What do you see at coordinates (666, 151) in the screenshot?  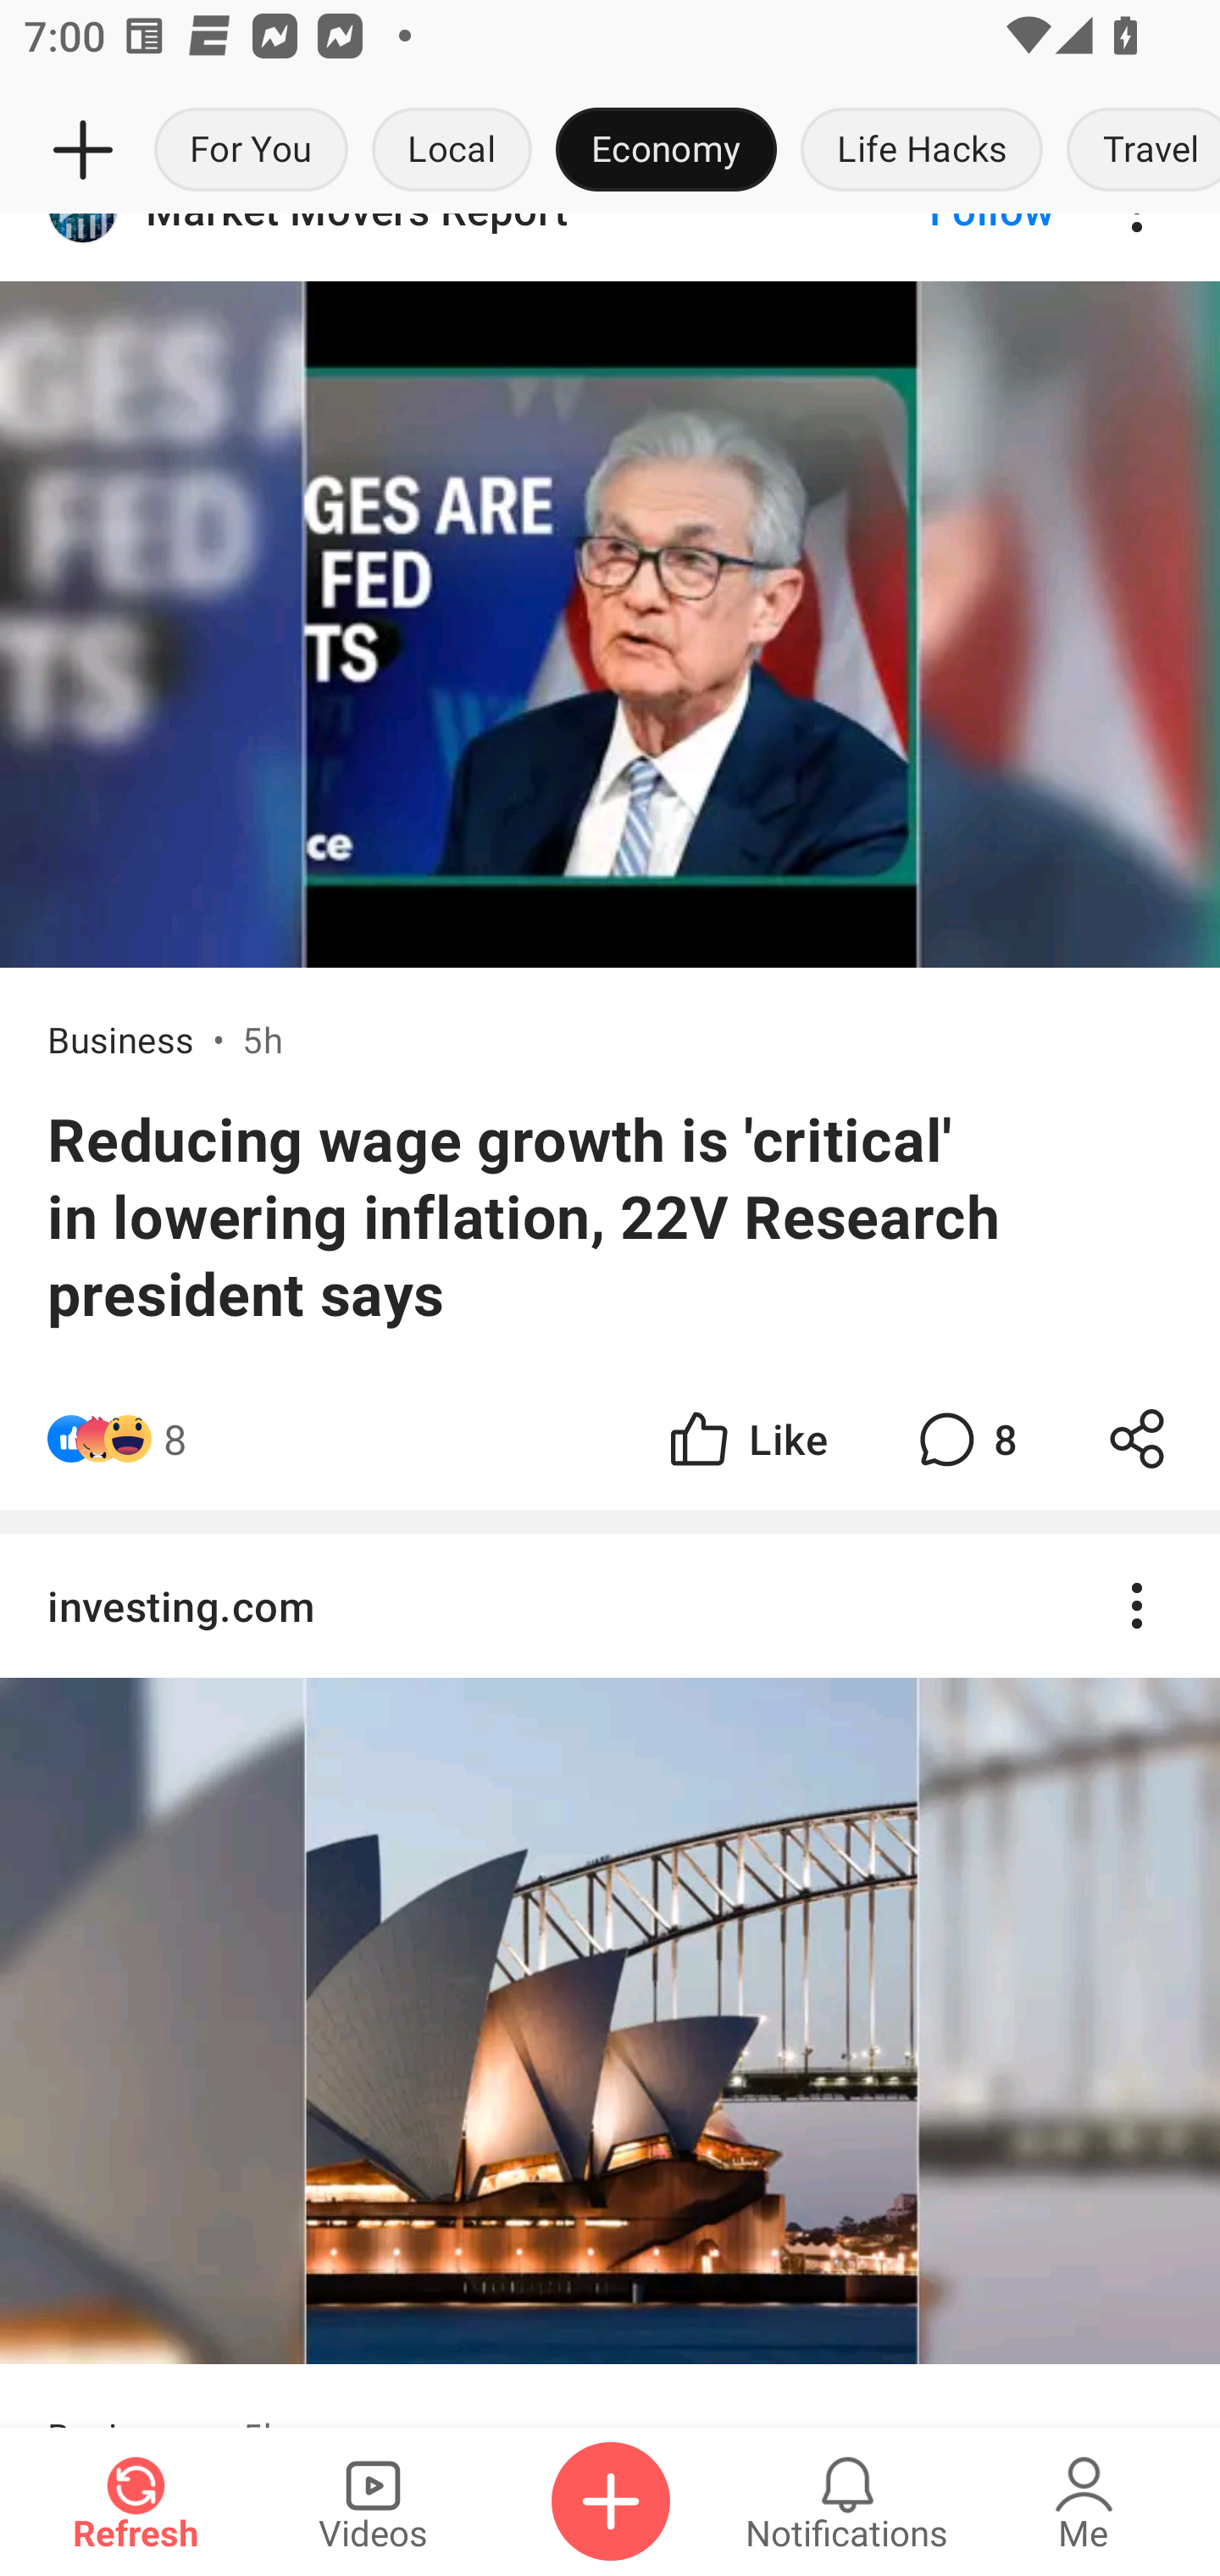 I see `Economy` at bounding box center [666, 151].